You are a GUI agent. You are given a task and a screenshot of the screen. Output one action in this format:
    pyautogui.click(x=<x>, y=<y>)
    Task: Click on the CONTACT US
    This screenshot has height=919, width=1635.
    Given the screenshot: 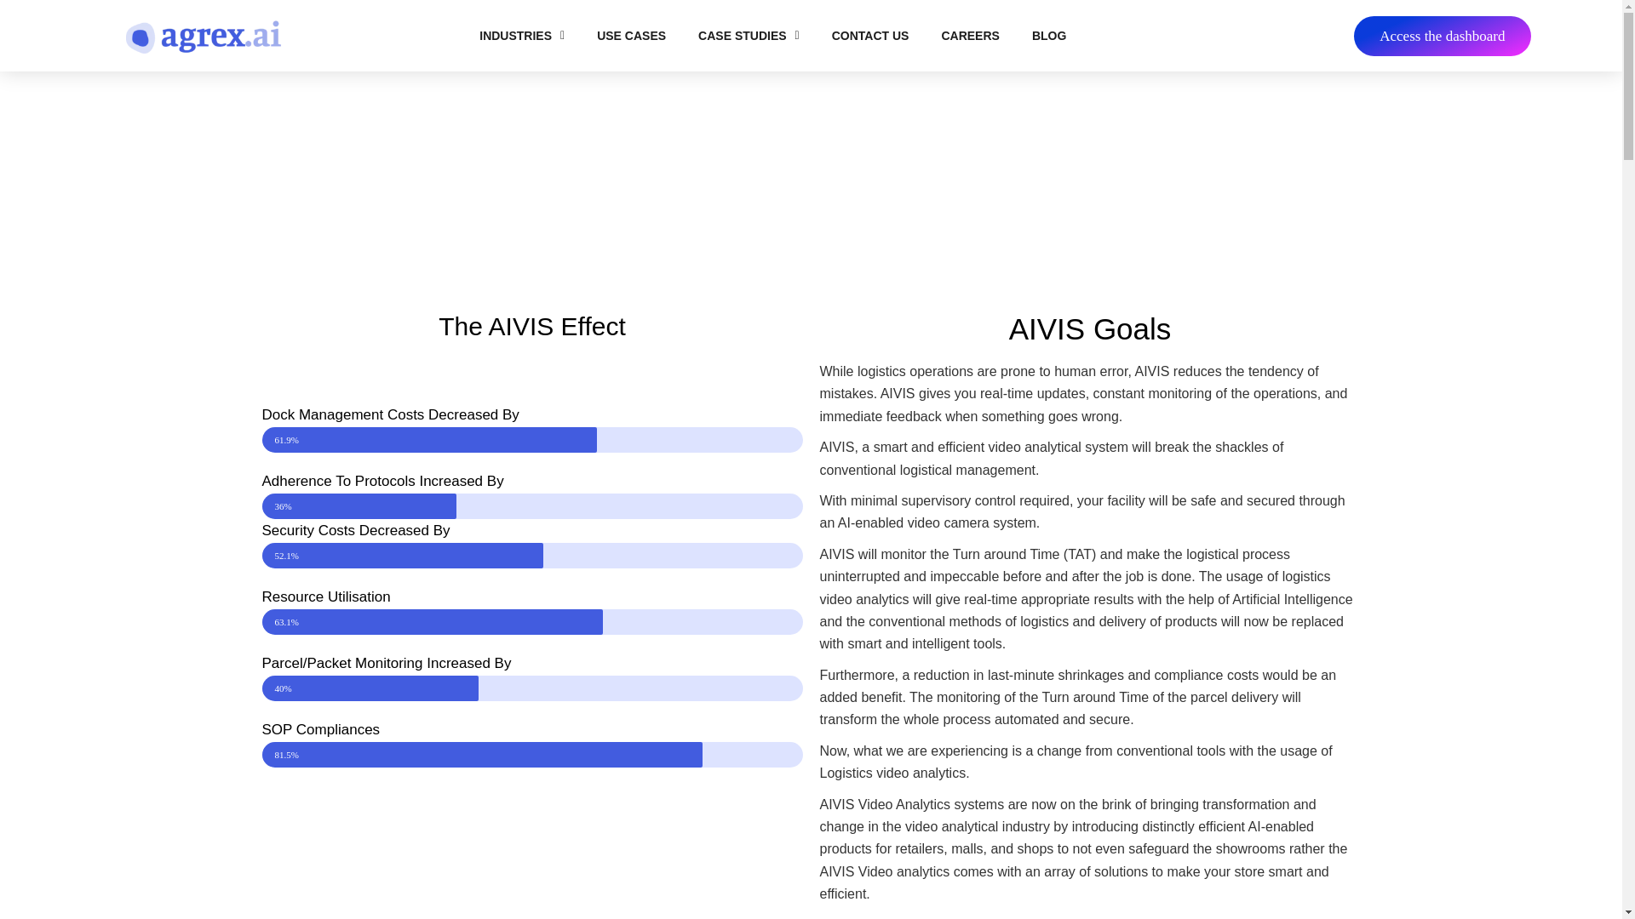 What is the action you would take?
    pyautogui.click(x=870, y=36)
    